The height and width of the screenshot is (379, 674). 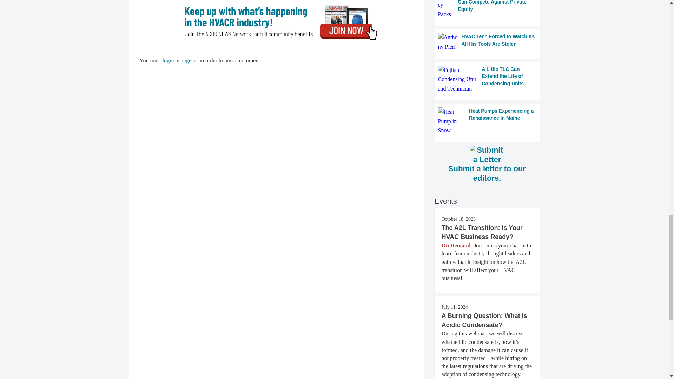 What do you see at coordinates (487, 79) in the screenshot?
I see `A Little TLC Can Extend the Life of Condensing Units` at bounding box center [487, 79].